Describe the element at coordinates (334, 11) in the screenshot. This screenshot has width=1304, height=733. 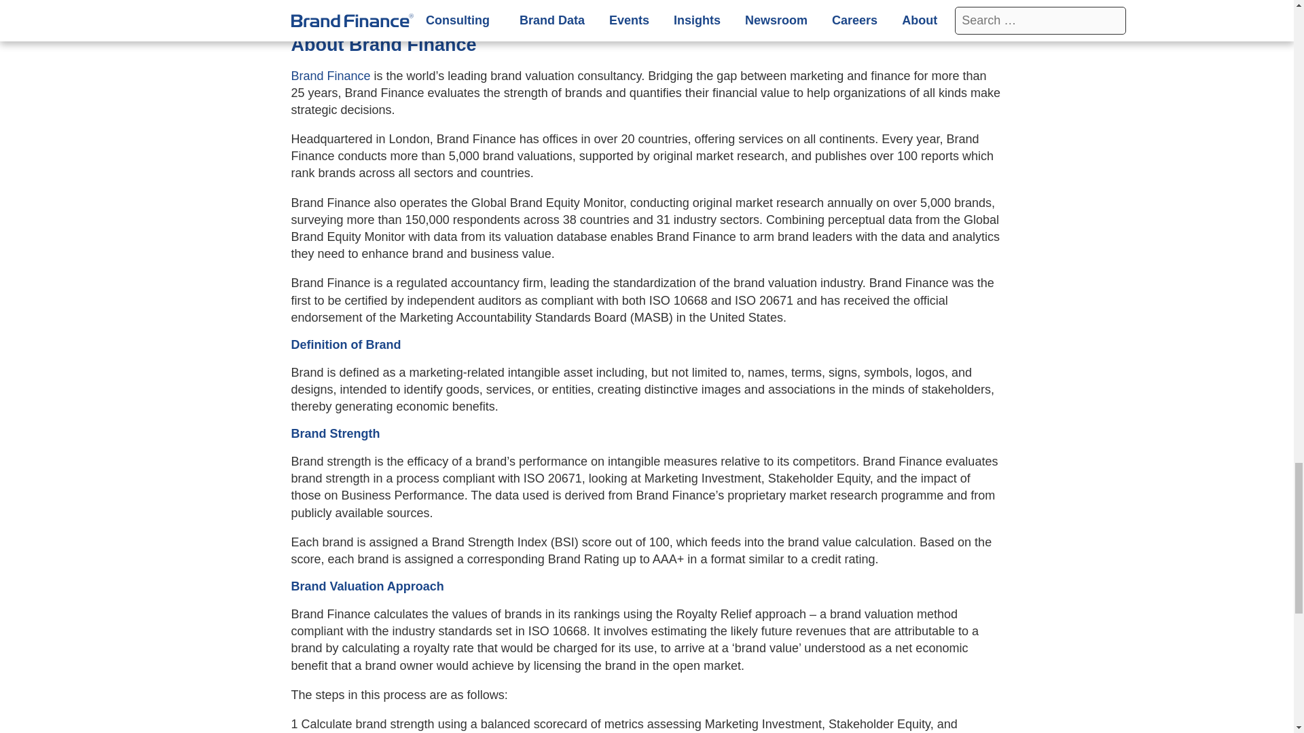
I see `Twitter` at that location.